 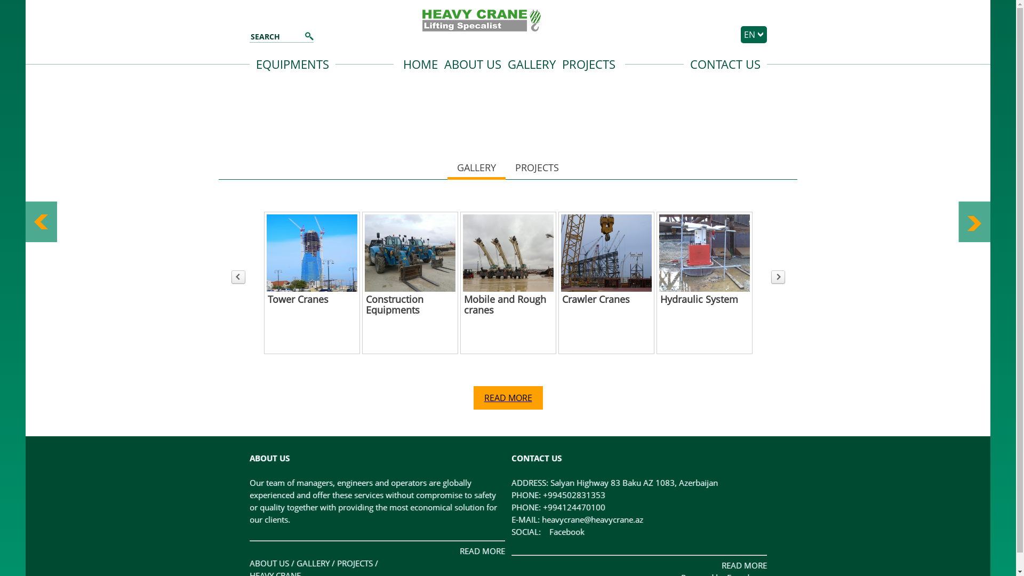 I want to click on ABOUT US, so click(x=269, y=563).